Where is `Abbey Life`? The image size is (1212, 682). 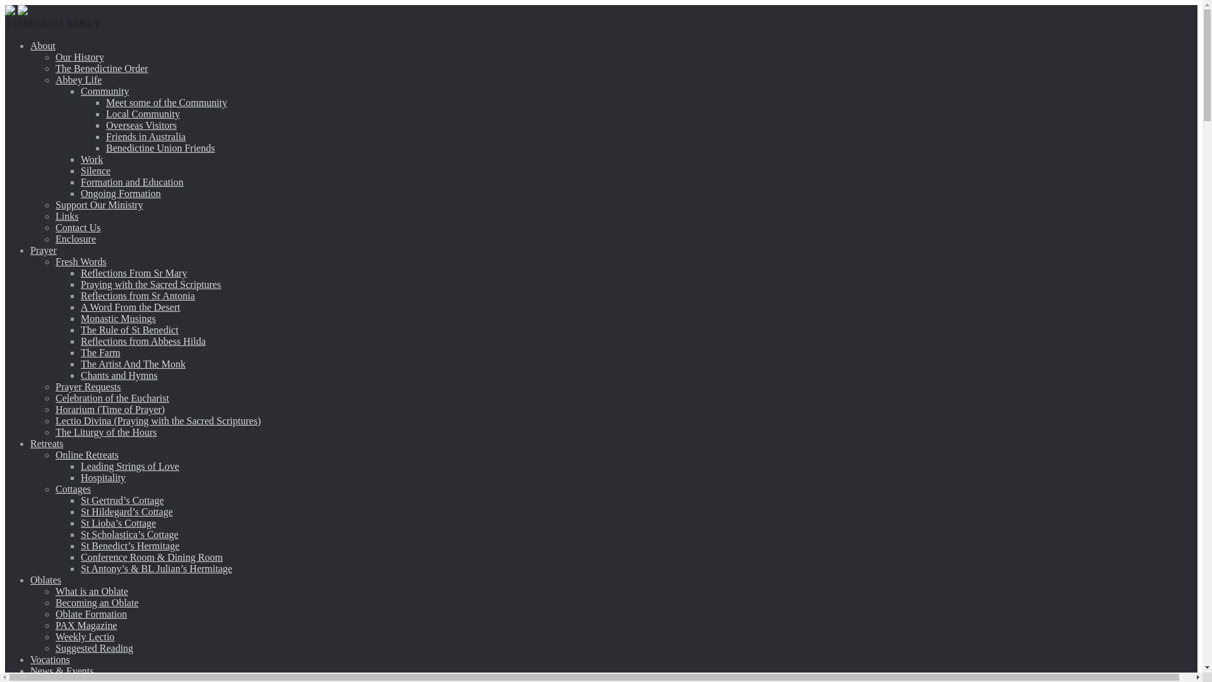
Abbey Life is located at coordinates (78, 80).